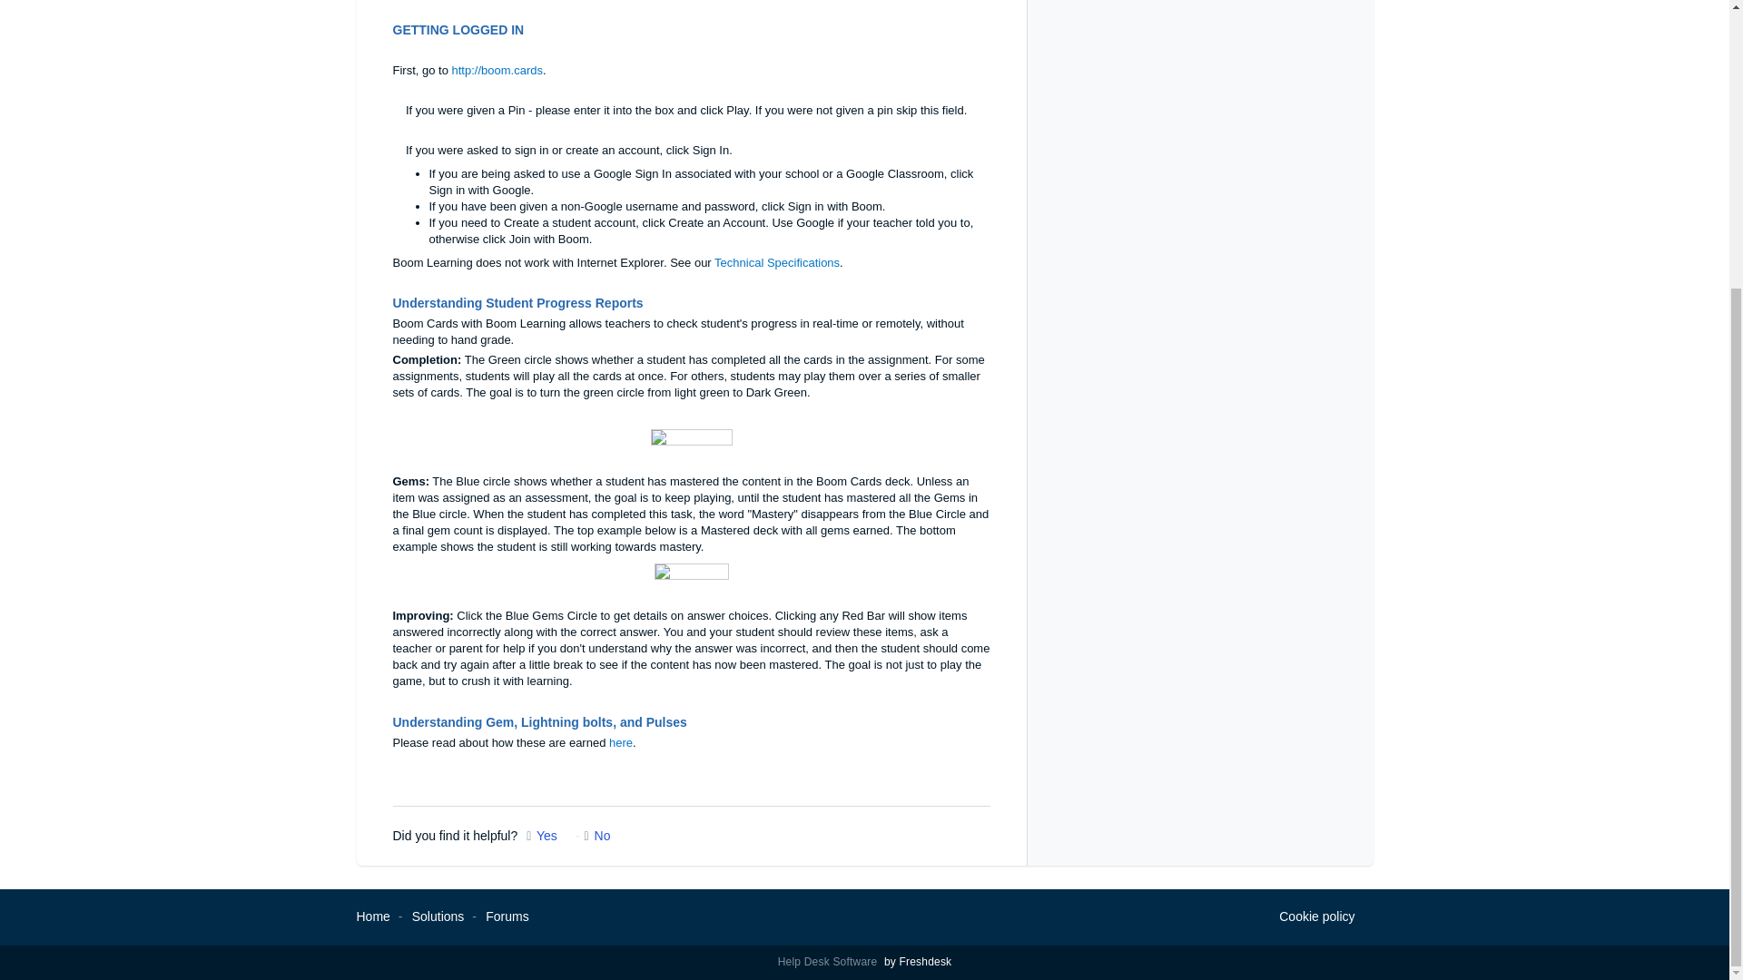 The image size is (1743, 980). What do you see at coordinates (507, 916) in the screenshot?
I see `Forums` at bounding box center [507, 916].